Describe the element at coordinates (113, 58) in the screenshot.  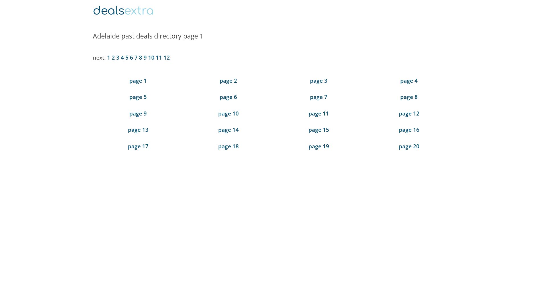
I see `2` at that location.